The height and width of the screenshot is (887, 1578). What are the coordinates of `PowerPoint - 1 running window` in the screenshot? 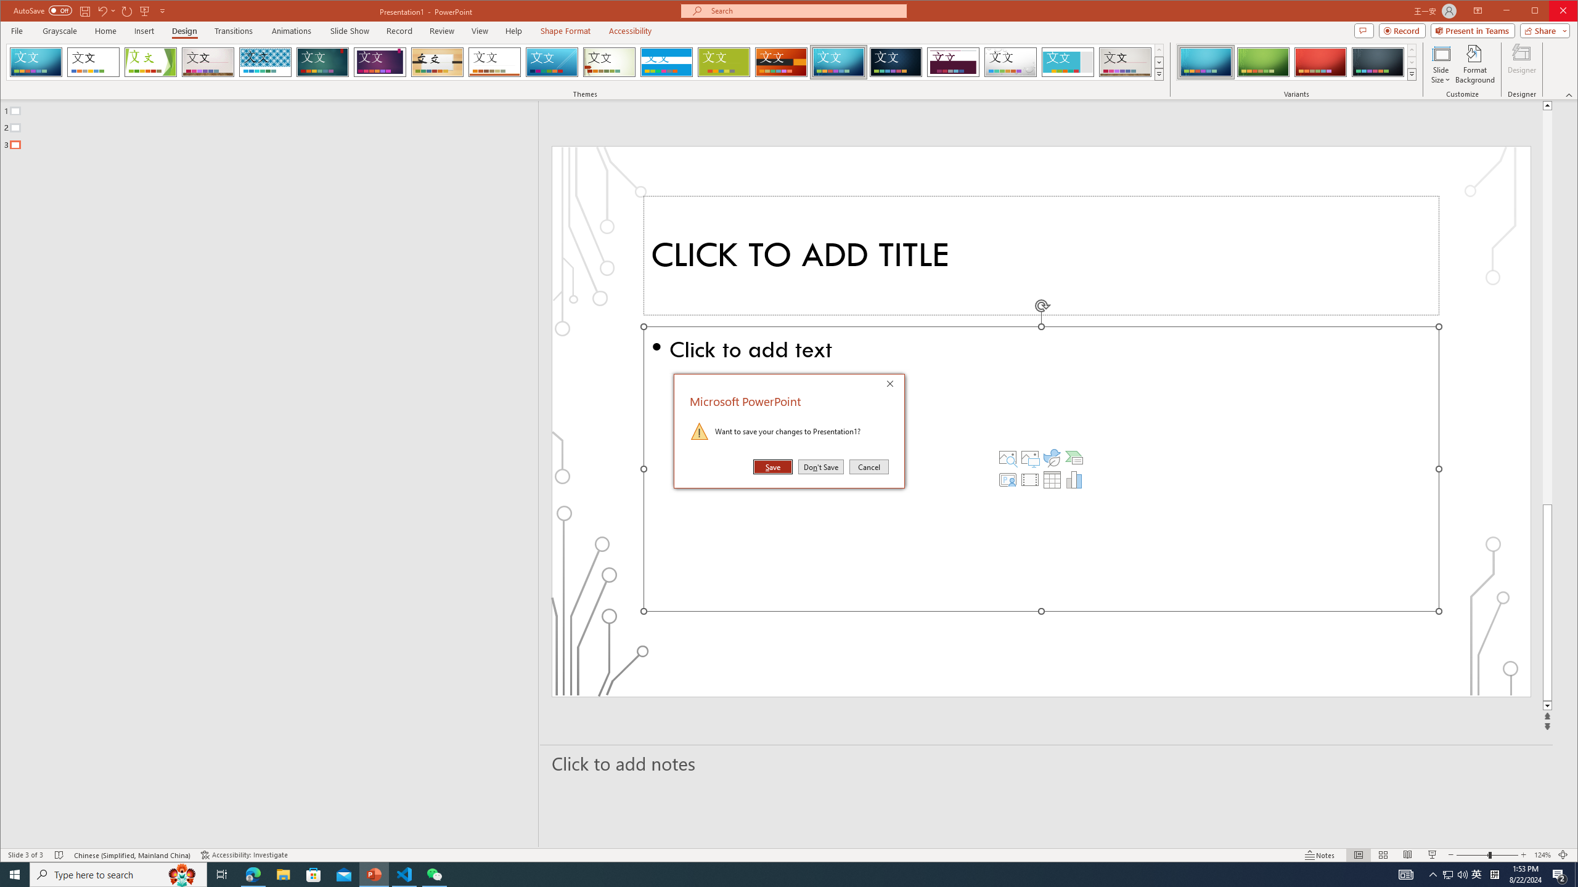 It's located at (375, 875).